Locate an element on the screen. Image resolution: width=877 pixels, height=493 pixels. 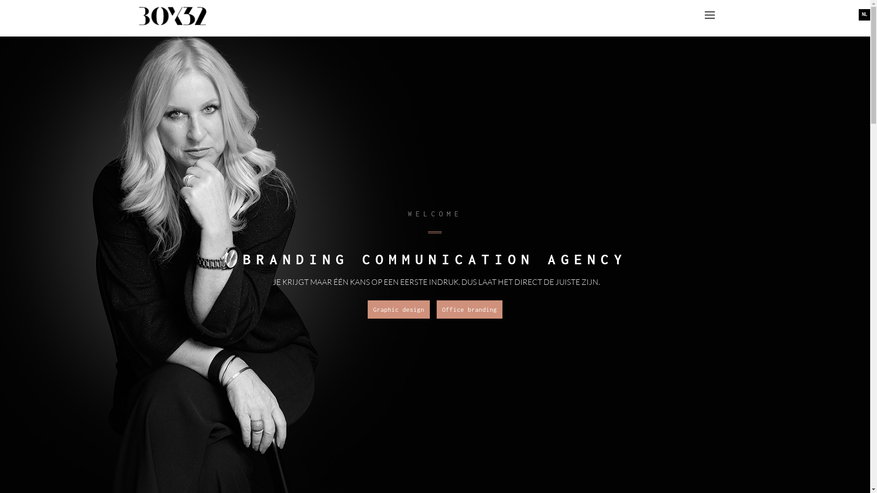
Graphic design is located at coordinates (398, 309).